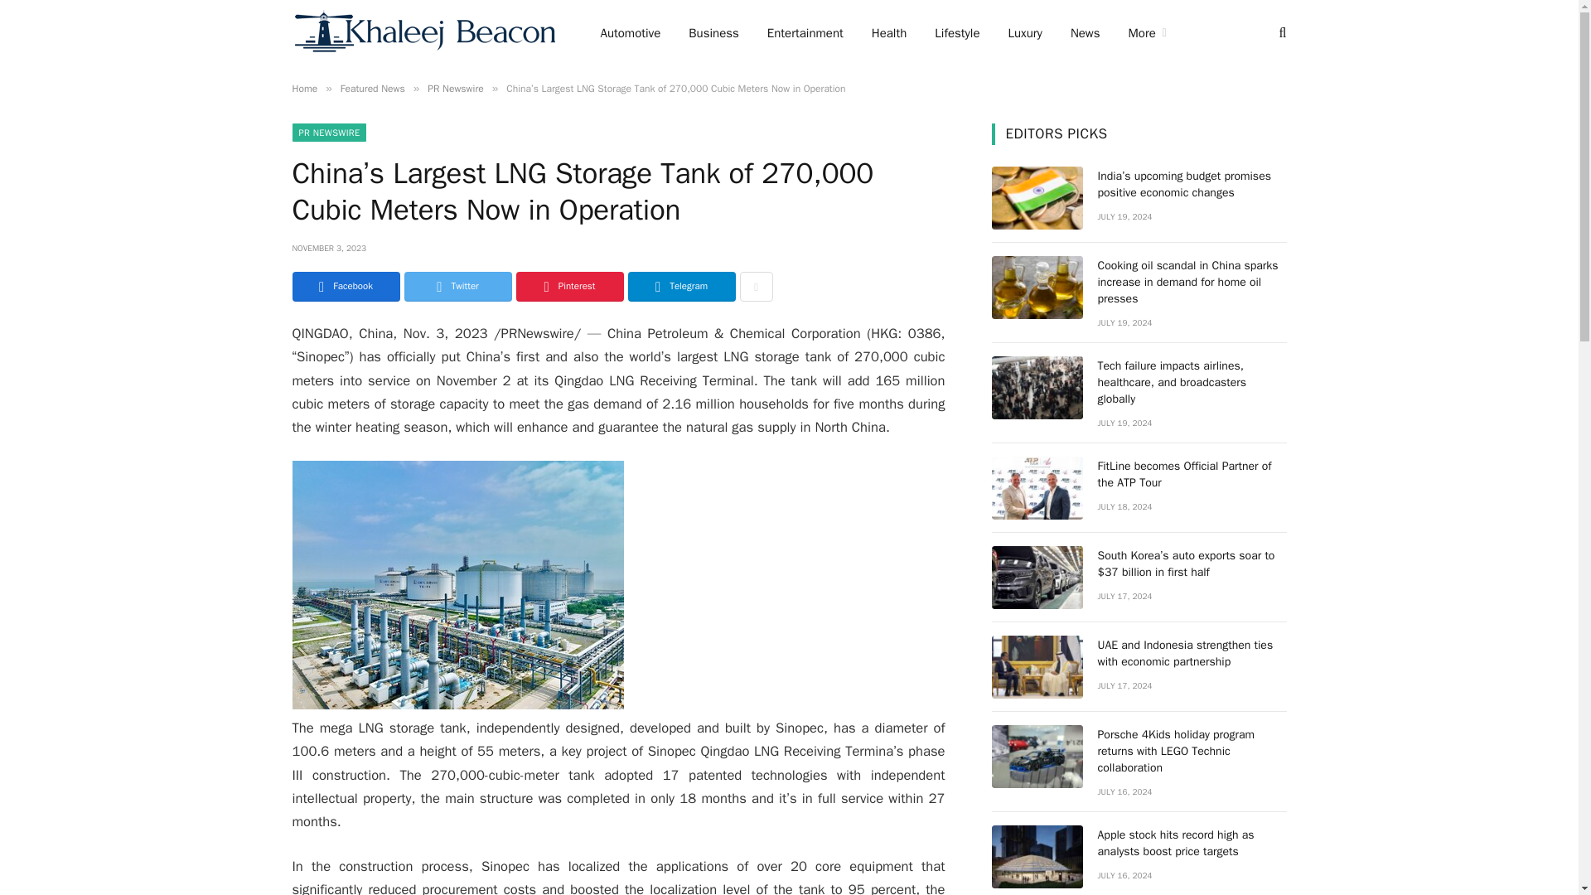  I want to click on Automotive, so click(631, 33).